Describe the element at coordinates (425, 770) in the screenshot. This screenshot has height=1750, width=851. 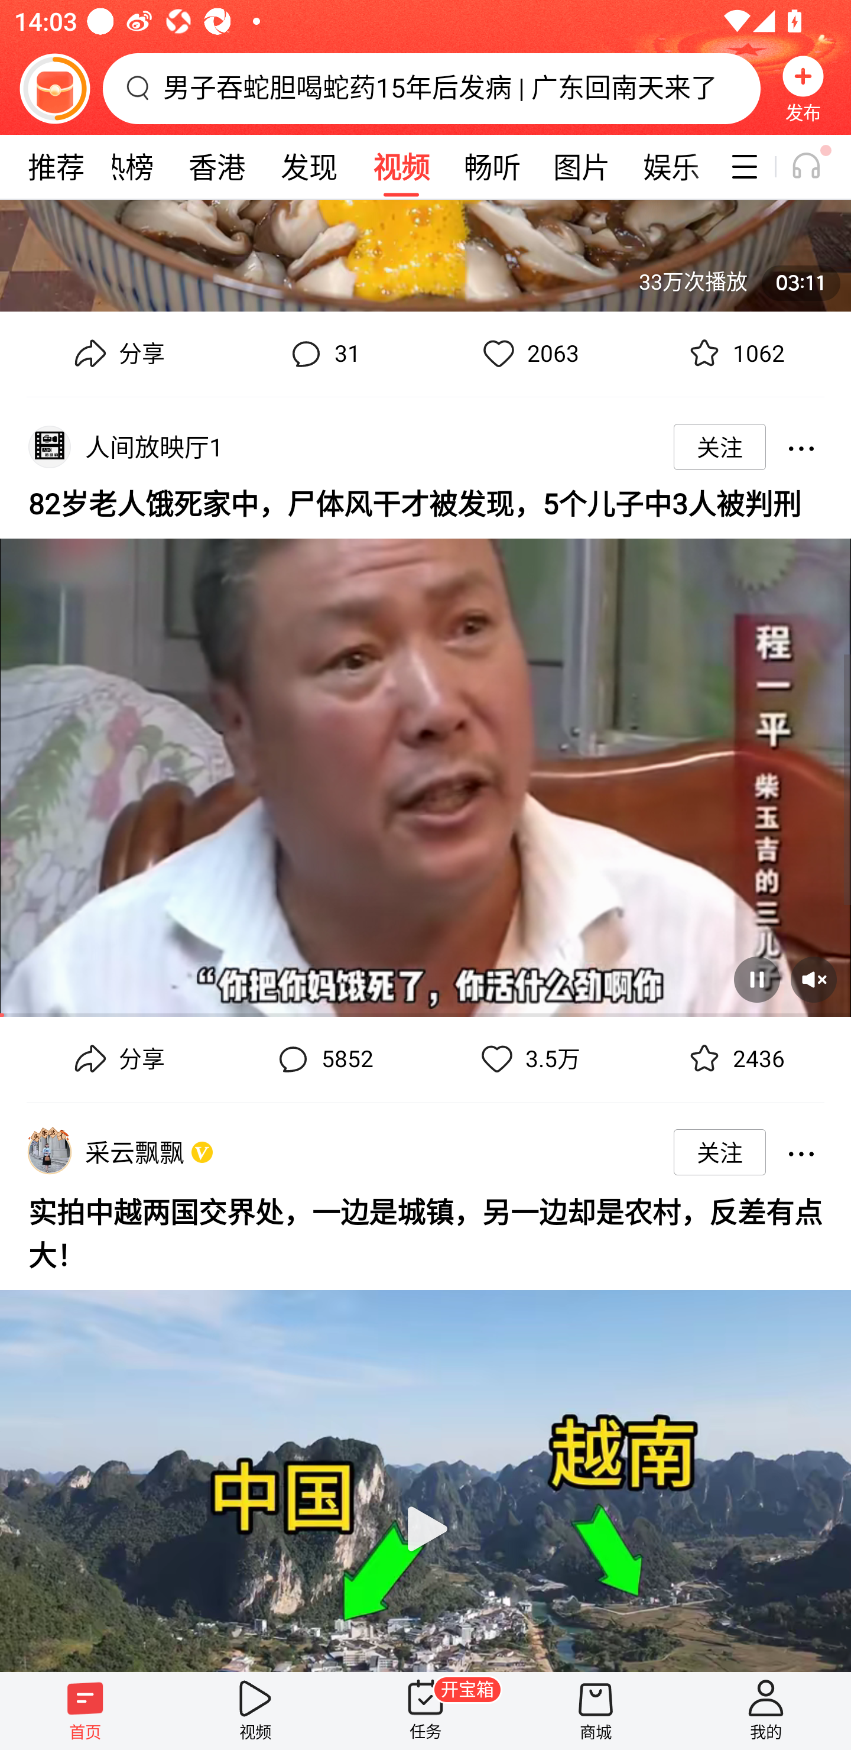
I see `视频播放器，双击唤起播放控制 取消静音` at that location.